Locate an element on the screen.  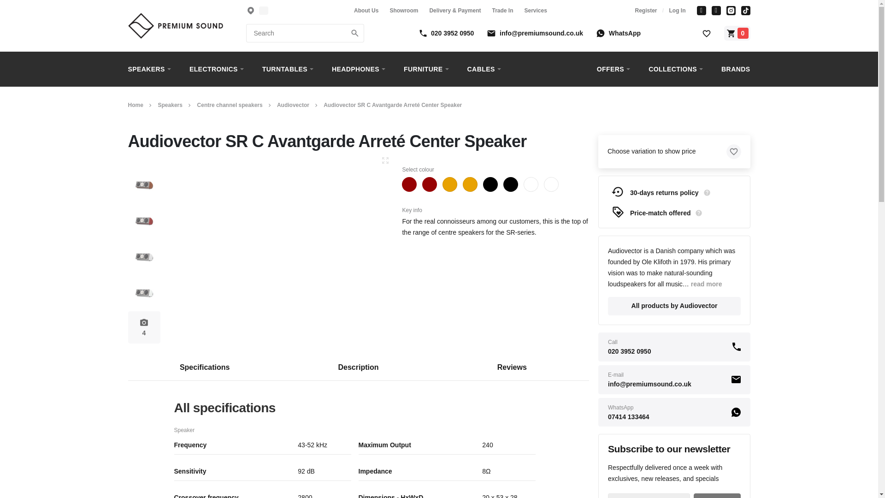
SPEAKERS is located at coordinates (154, 69).